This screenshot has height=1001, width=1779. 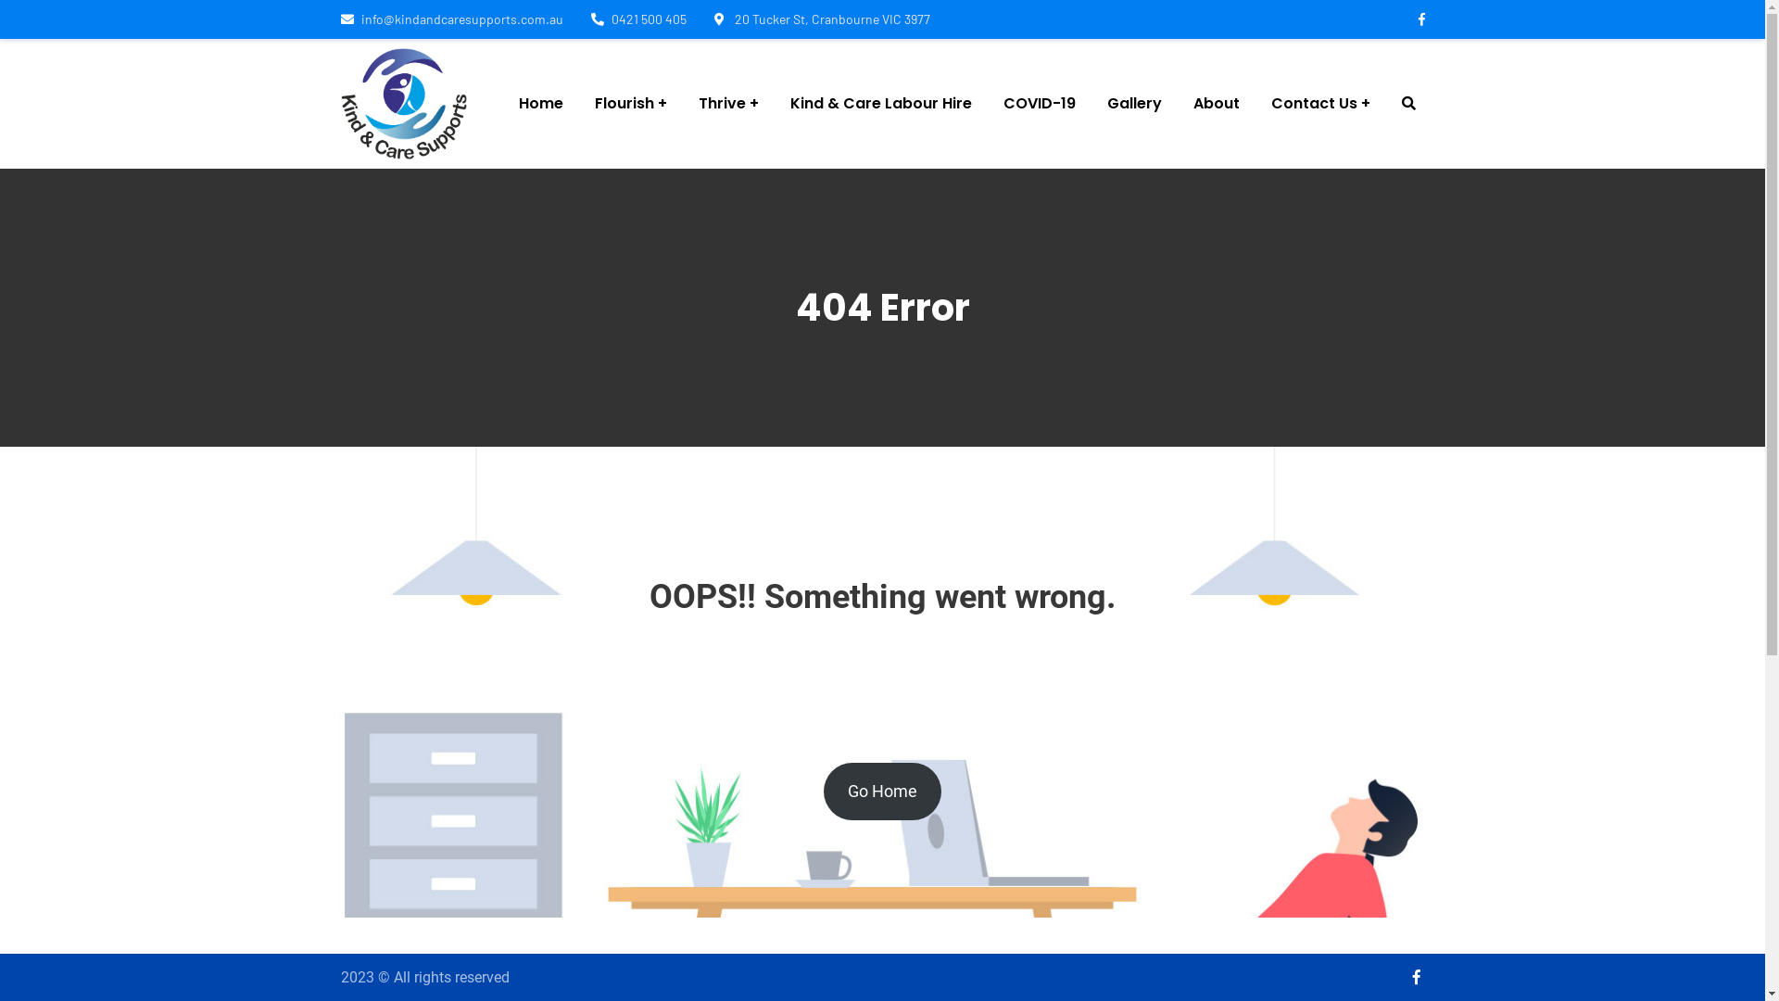 What do you see at coordinates (415, 596) in the screenshot?
I see `0421 500 405` at bounding box center [415, 596].